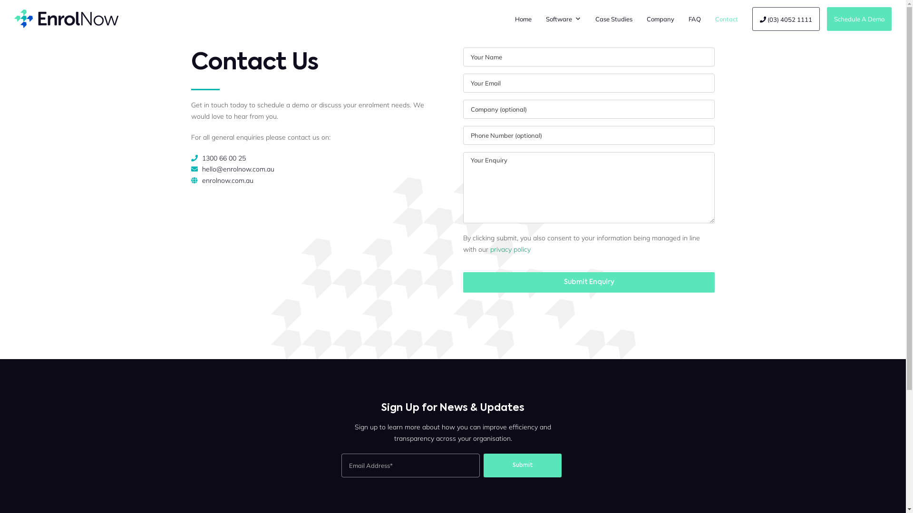 The width and height of the screenshot is (913, 513). What do you see at coordinates (224, 158) in the screenshot?
I see `1300 66 00 25` at bounding box center [224, 158].